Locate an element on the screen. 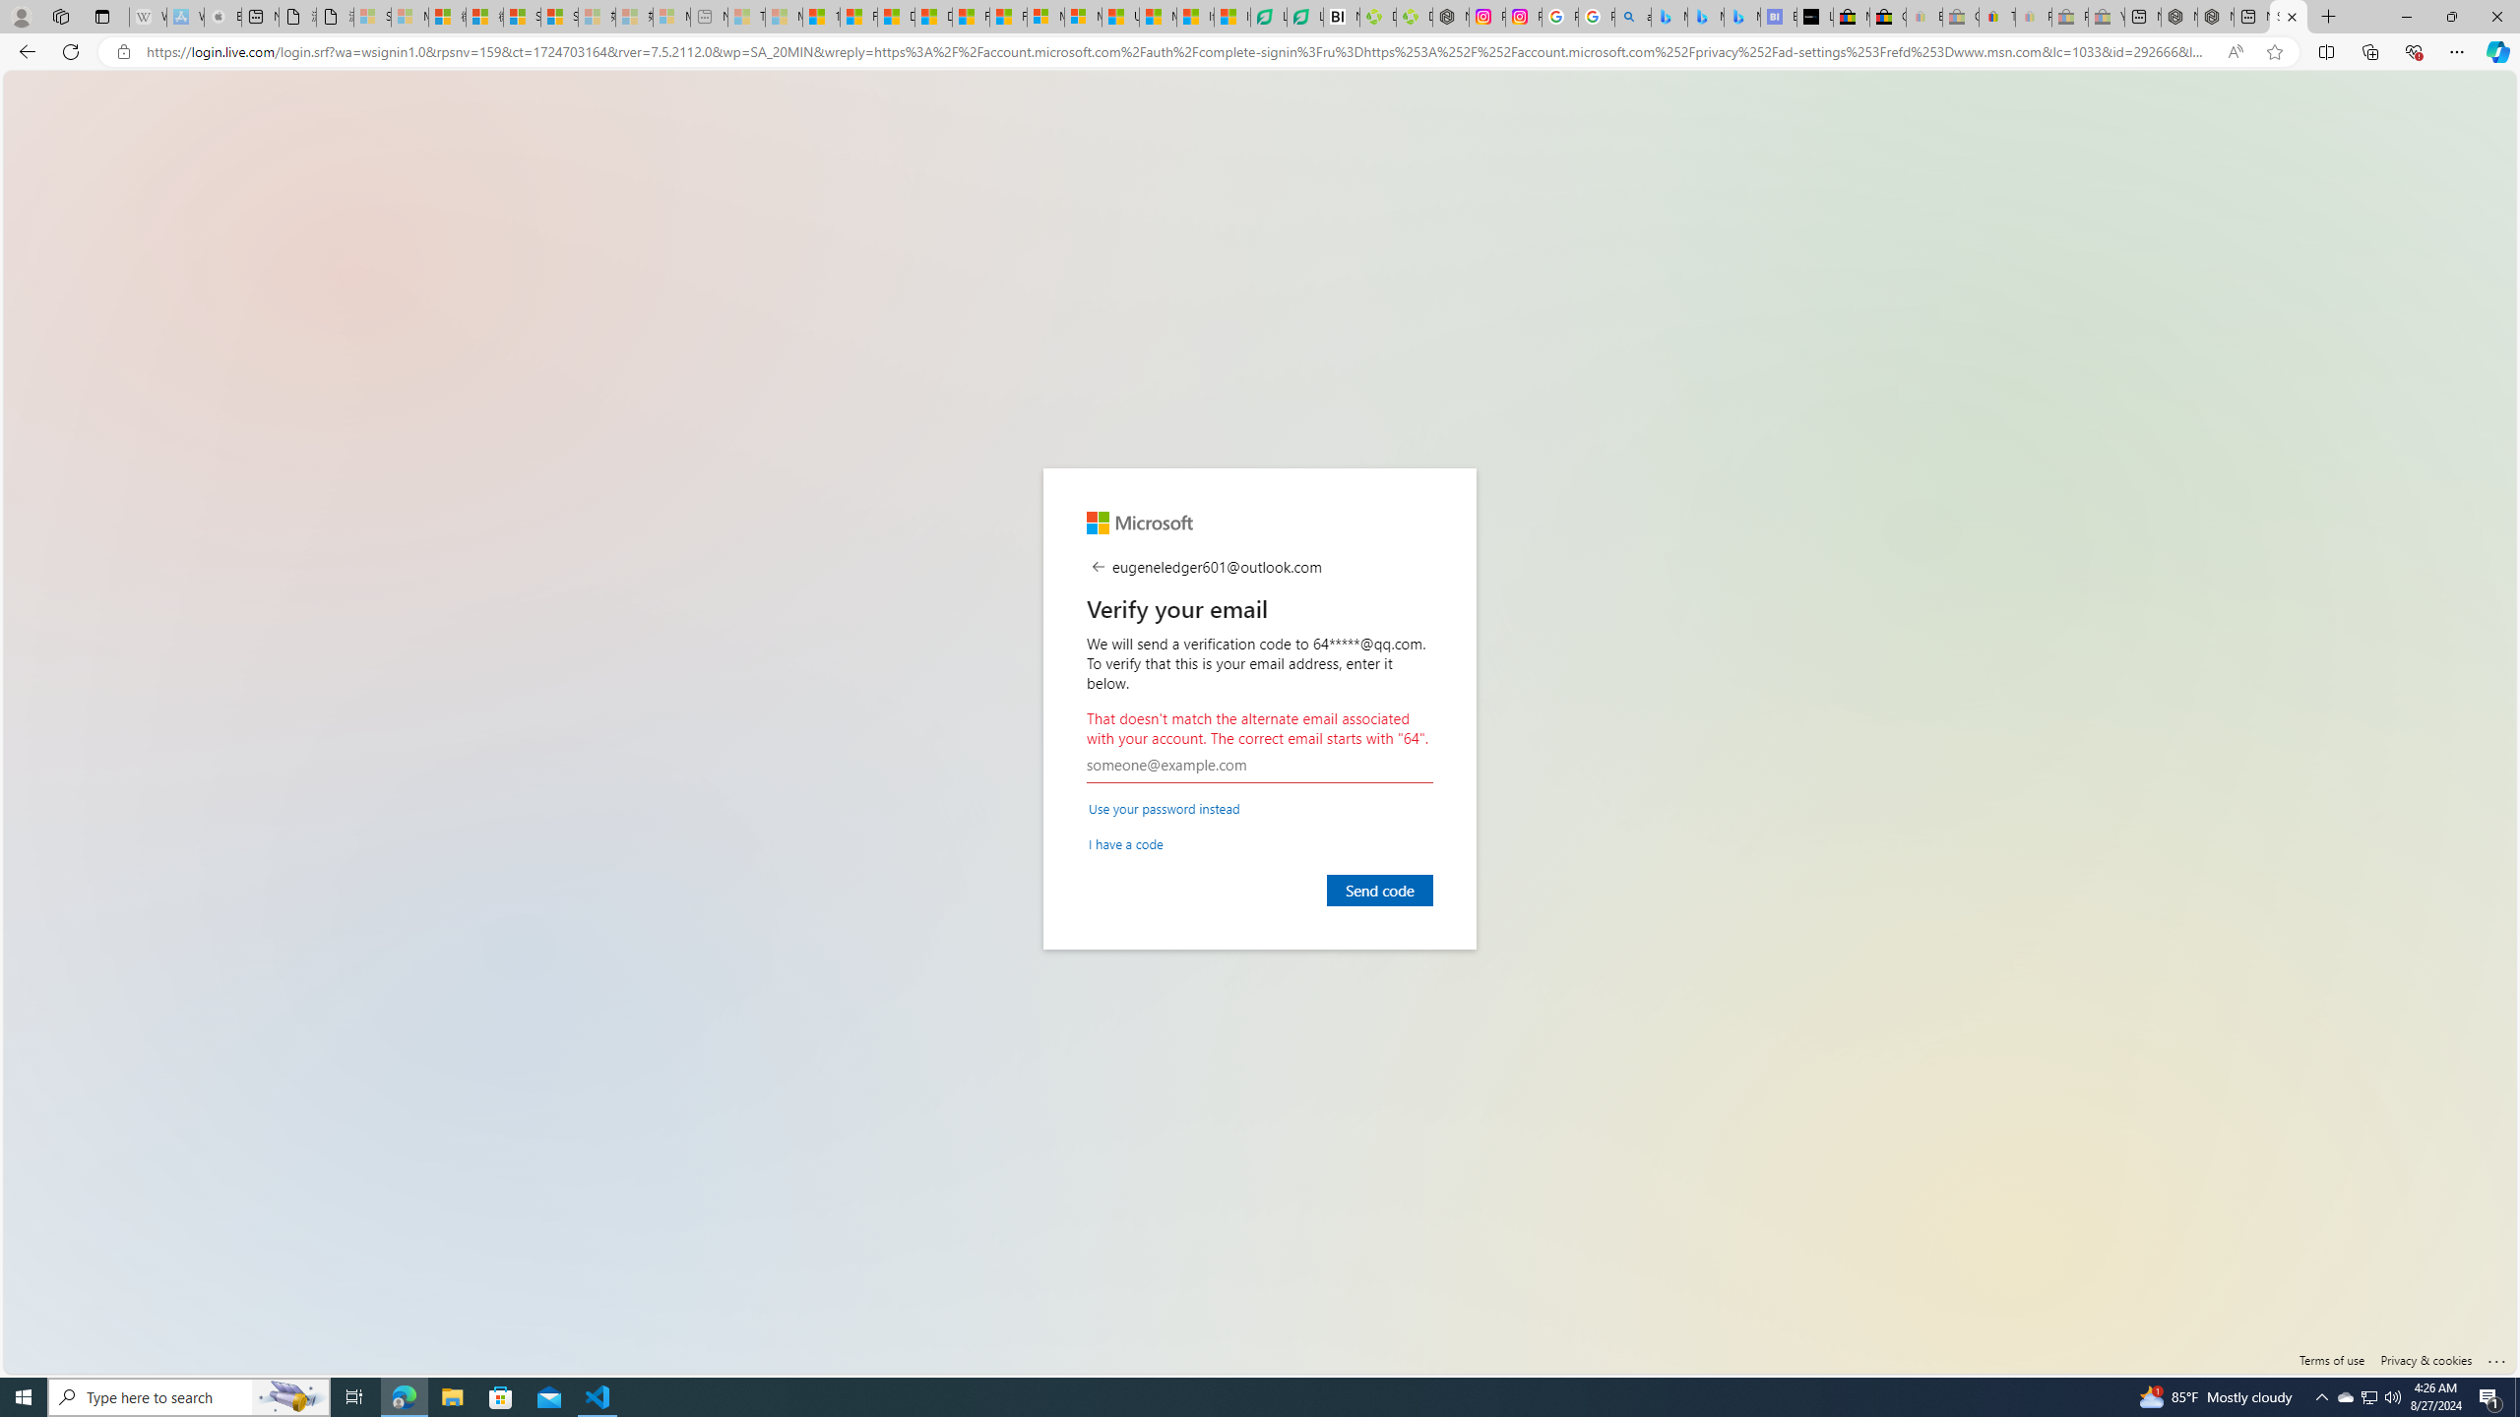 The width and height of the screenshot is (2520, 1417). Press Room - eBay Inc. - Sleeping is located at coordinates (2069, 17).